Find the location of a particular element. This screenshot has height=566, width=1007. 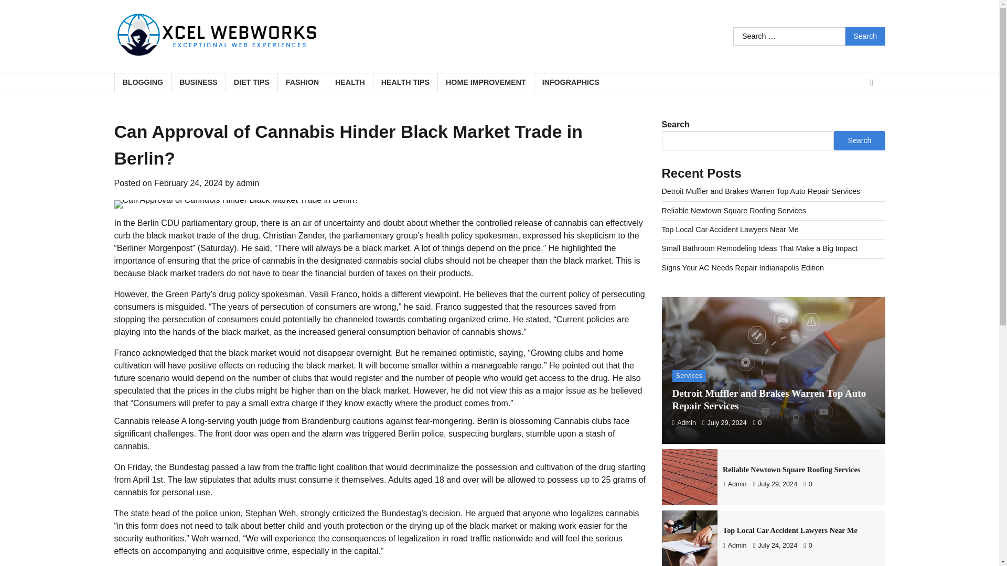

Reliable Newtown Square Roofing Services is located at coordinates (734, 211).